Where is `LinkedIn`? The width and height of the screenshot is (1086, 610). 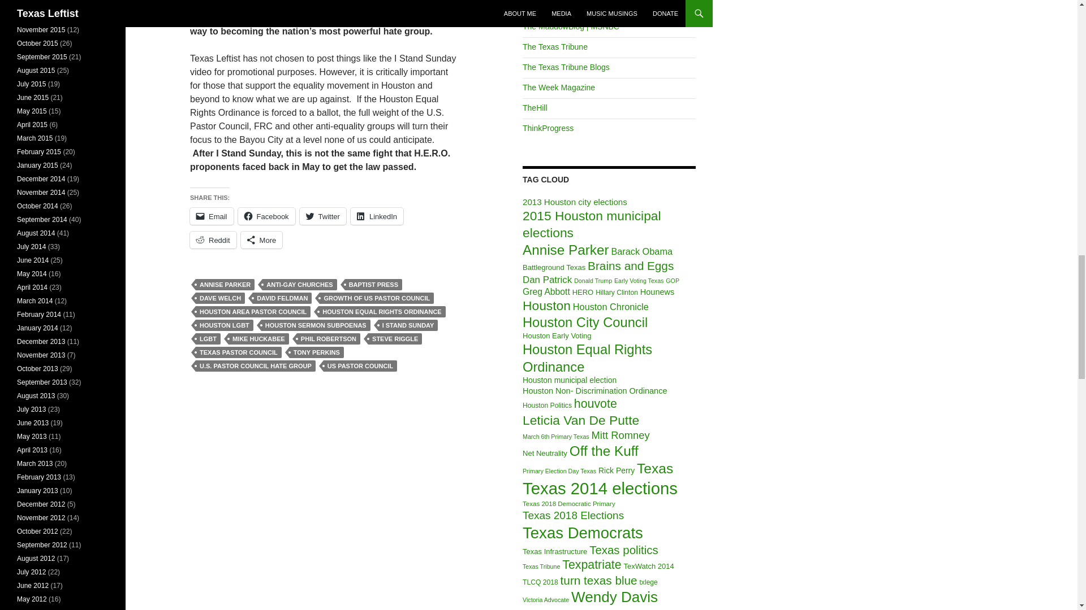
LinkedIn is located at coordinates (377, 216).